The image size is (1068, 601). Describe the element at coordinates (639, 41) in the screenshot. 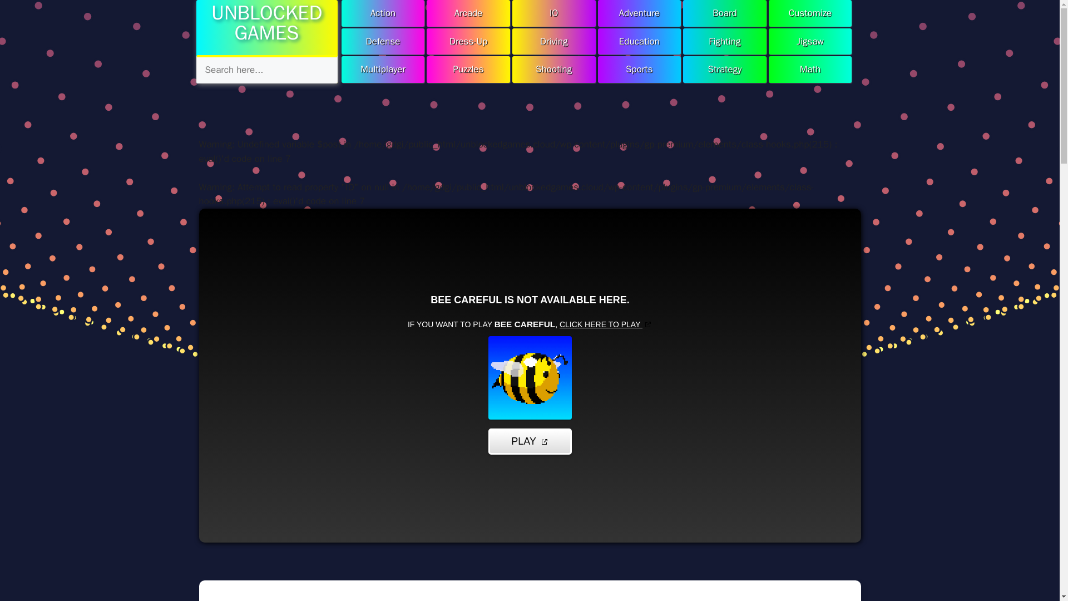

I see `Education` at that location.